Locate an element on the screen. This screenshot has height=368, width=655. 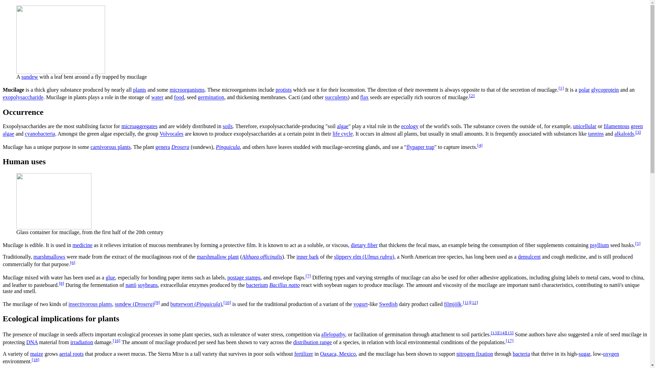
microorganisms is located at coordinates (187, 90).